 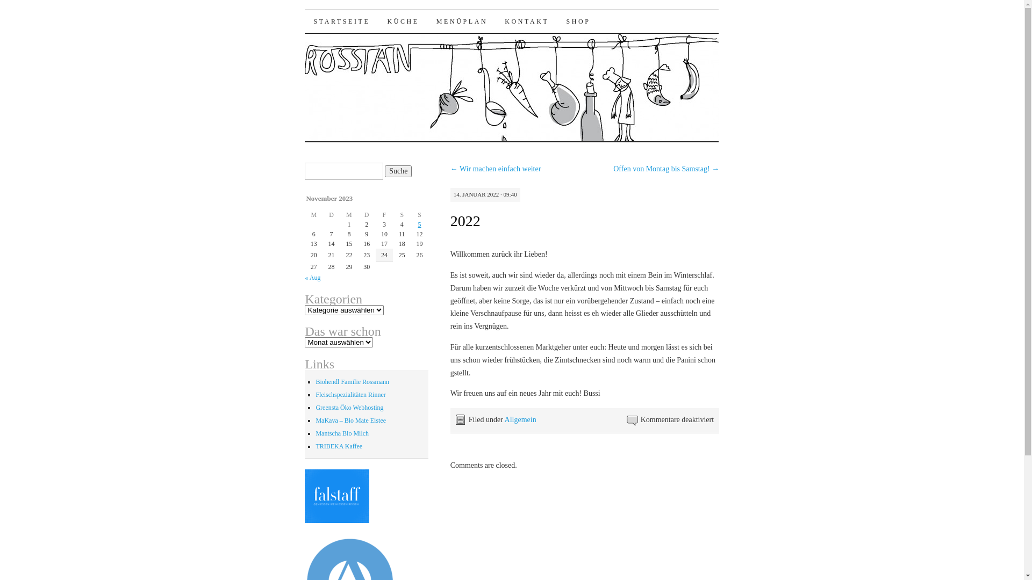 What do you see at coordinates (342, 21) in the screenshot?
I see `STARTSEITE` at bounding box center [342, 21].